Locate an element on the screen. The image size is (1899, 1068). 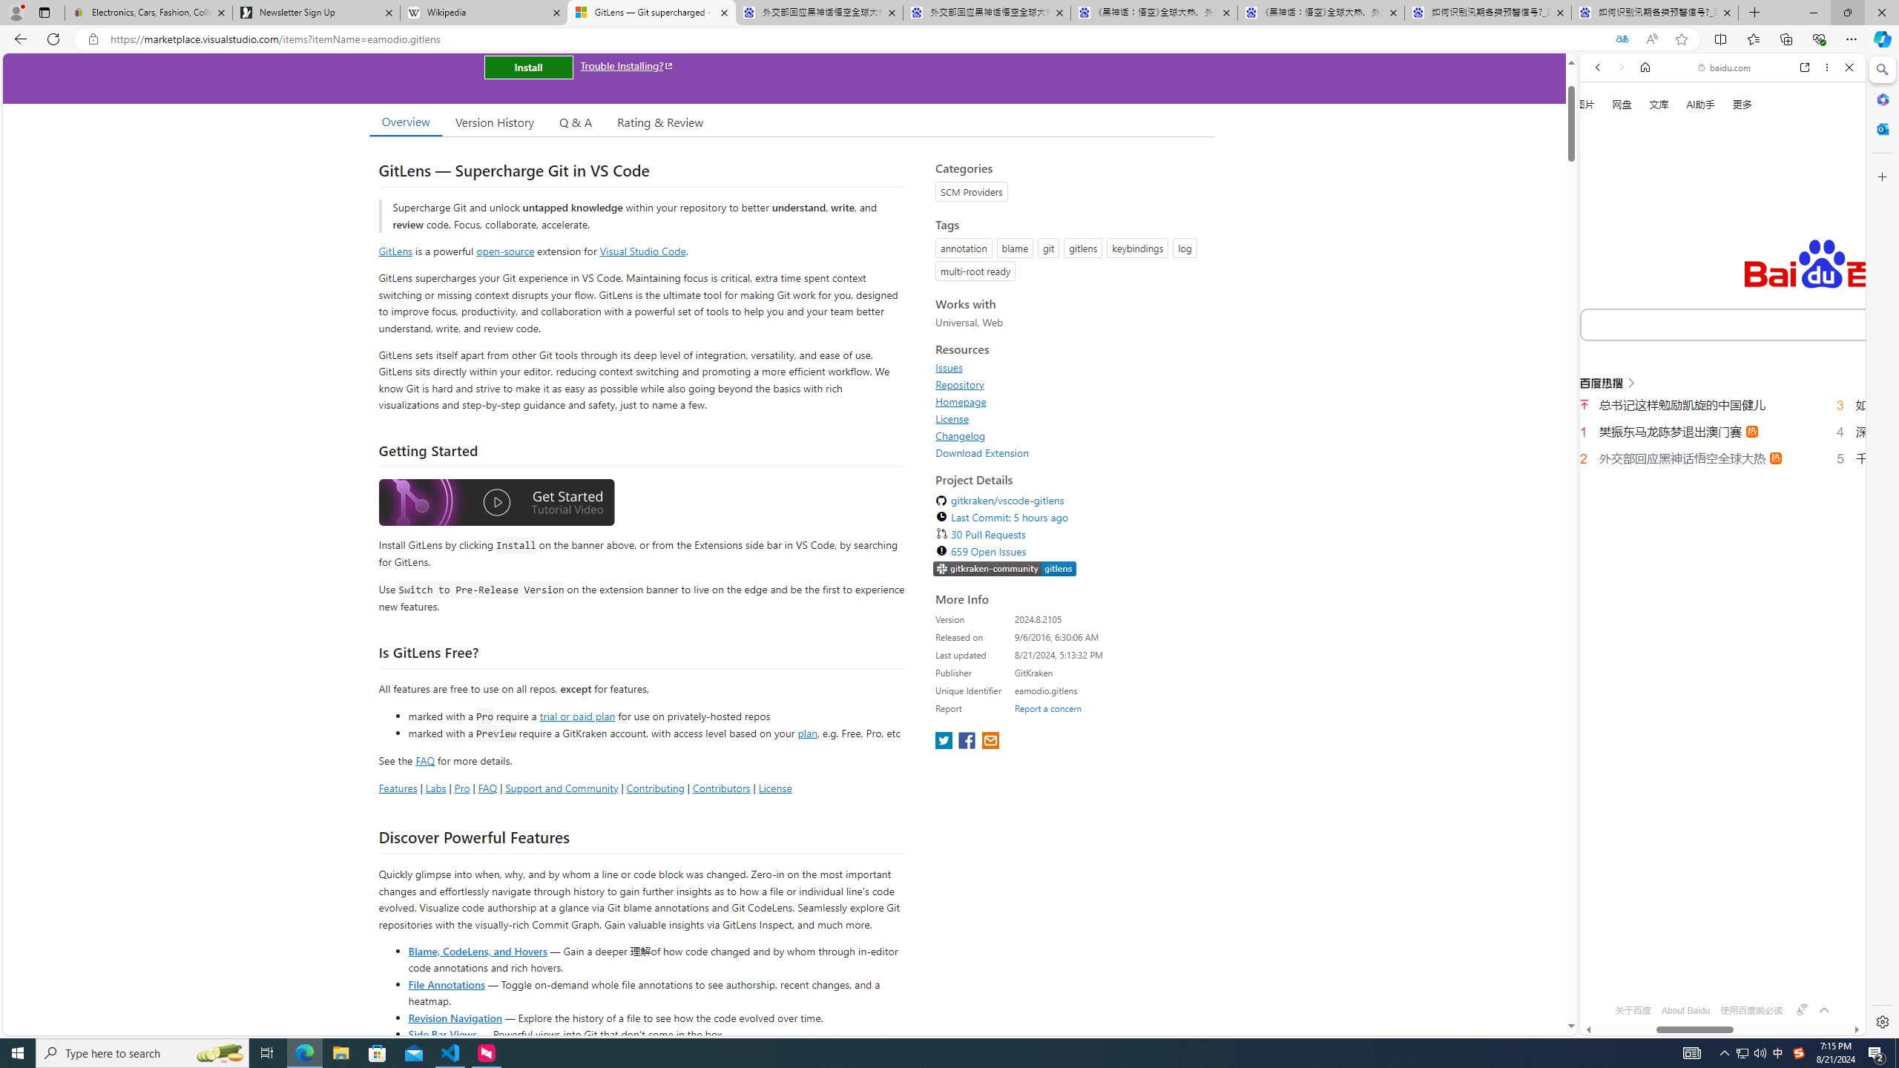
baidu.com is located at coordinates (1726, 67).